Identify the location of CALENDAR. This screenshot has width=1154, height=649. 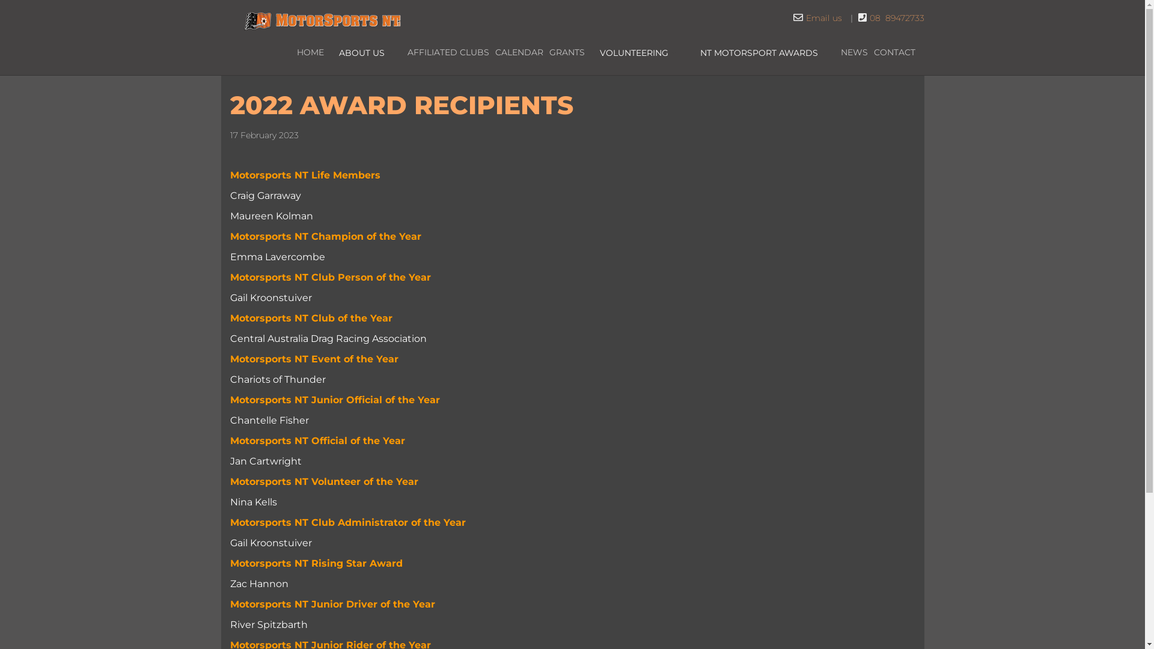
(519, 53).